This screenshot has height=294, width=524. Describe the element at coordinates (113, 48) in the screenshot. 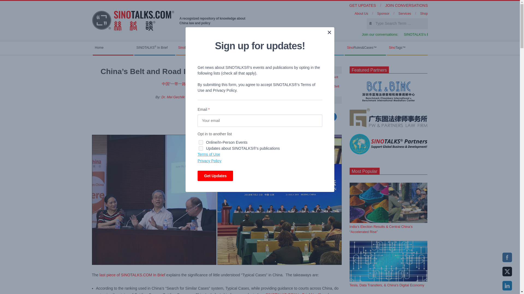

I see `Home` at that location.